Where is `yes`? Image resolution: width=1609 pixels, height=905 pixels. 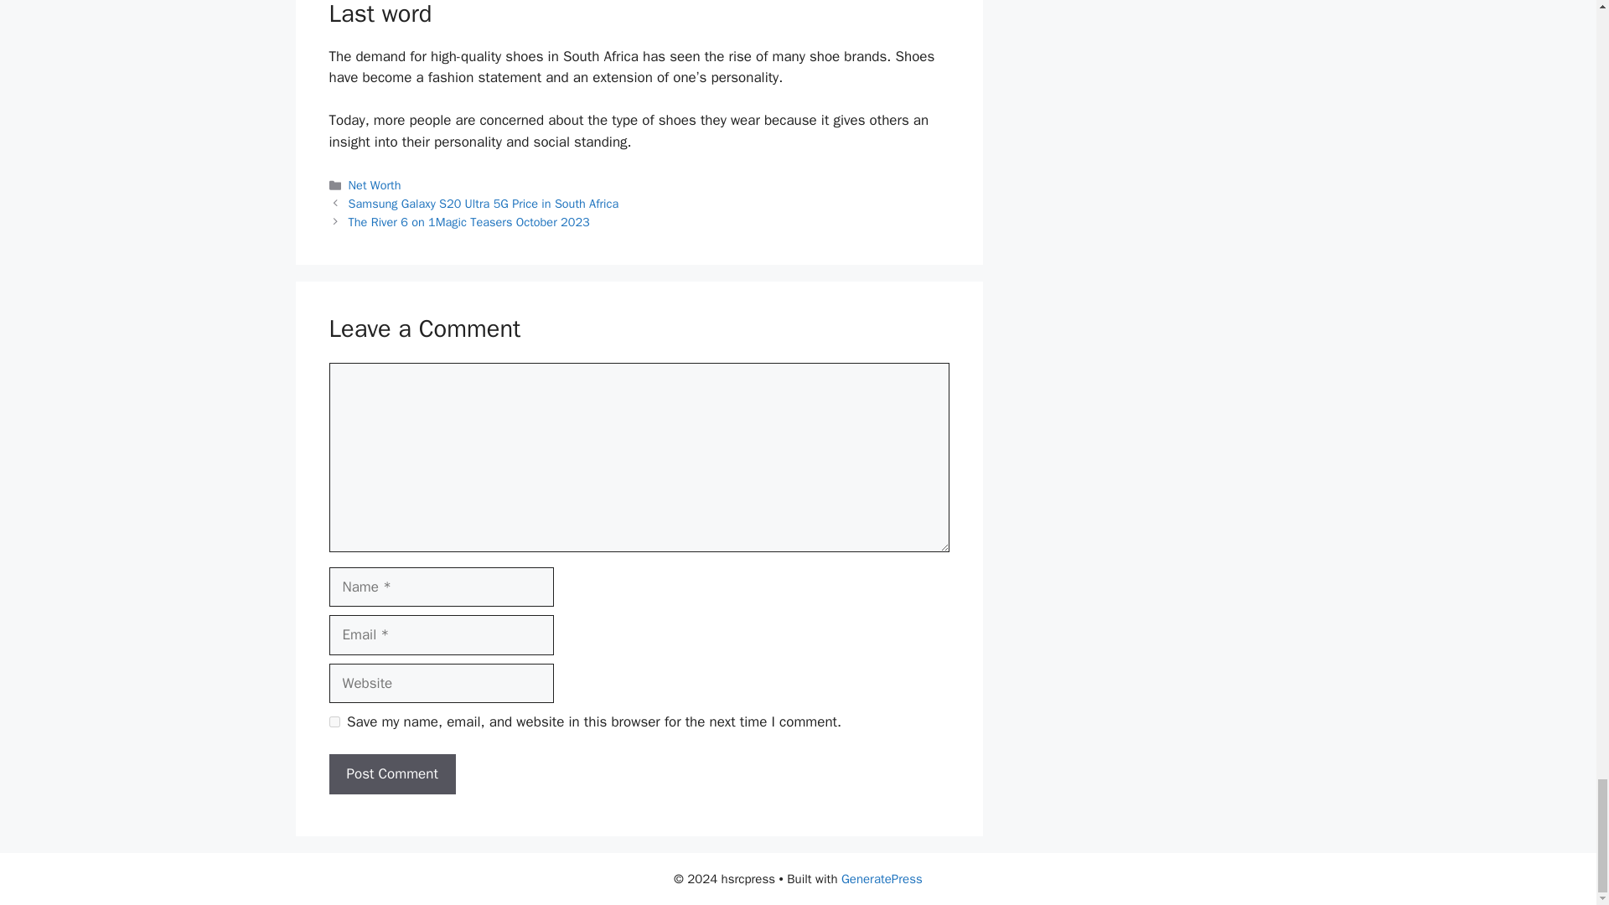 yes is located at coordinates (334, 722).